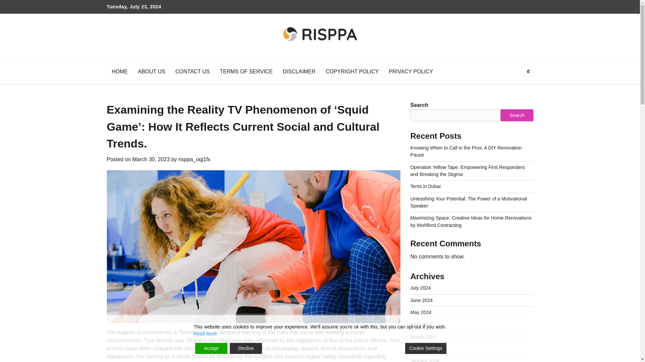 This screenshot has width=645, height=362. I want to click on March 2024, so click(423, 337).